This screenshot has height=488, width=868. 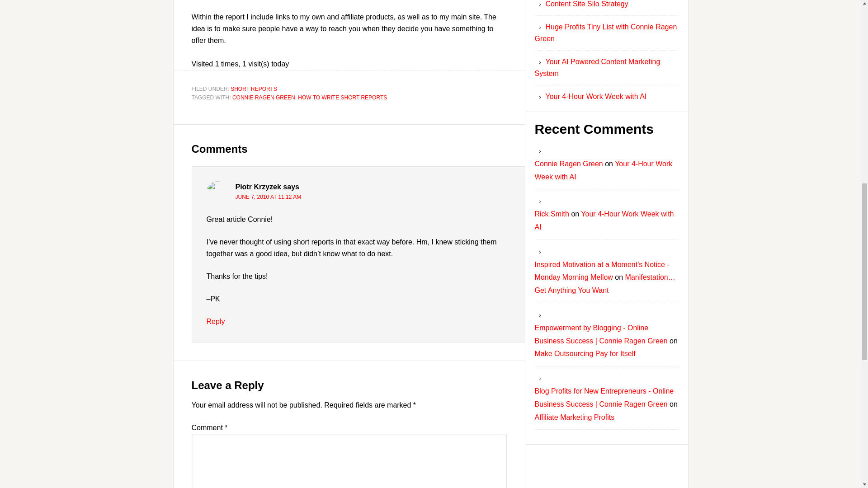 What do you see at coordinates (585, 353) in the screenshot?
I see `Make Outsourcing Pay for Itself` at bounding box center [585, 353].